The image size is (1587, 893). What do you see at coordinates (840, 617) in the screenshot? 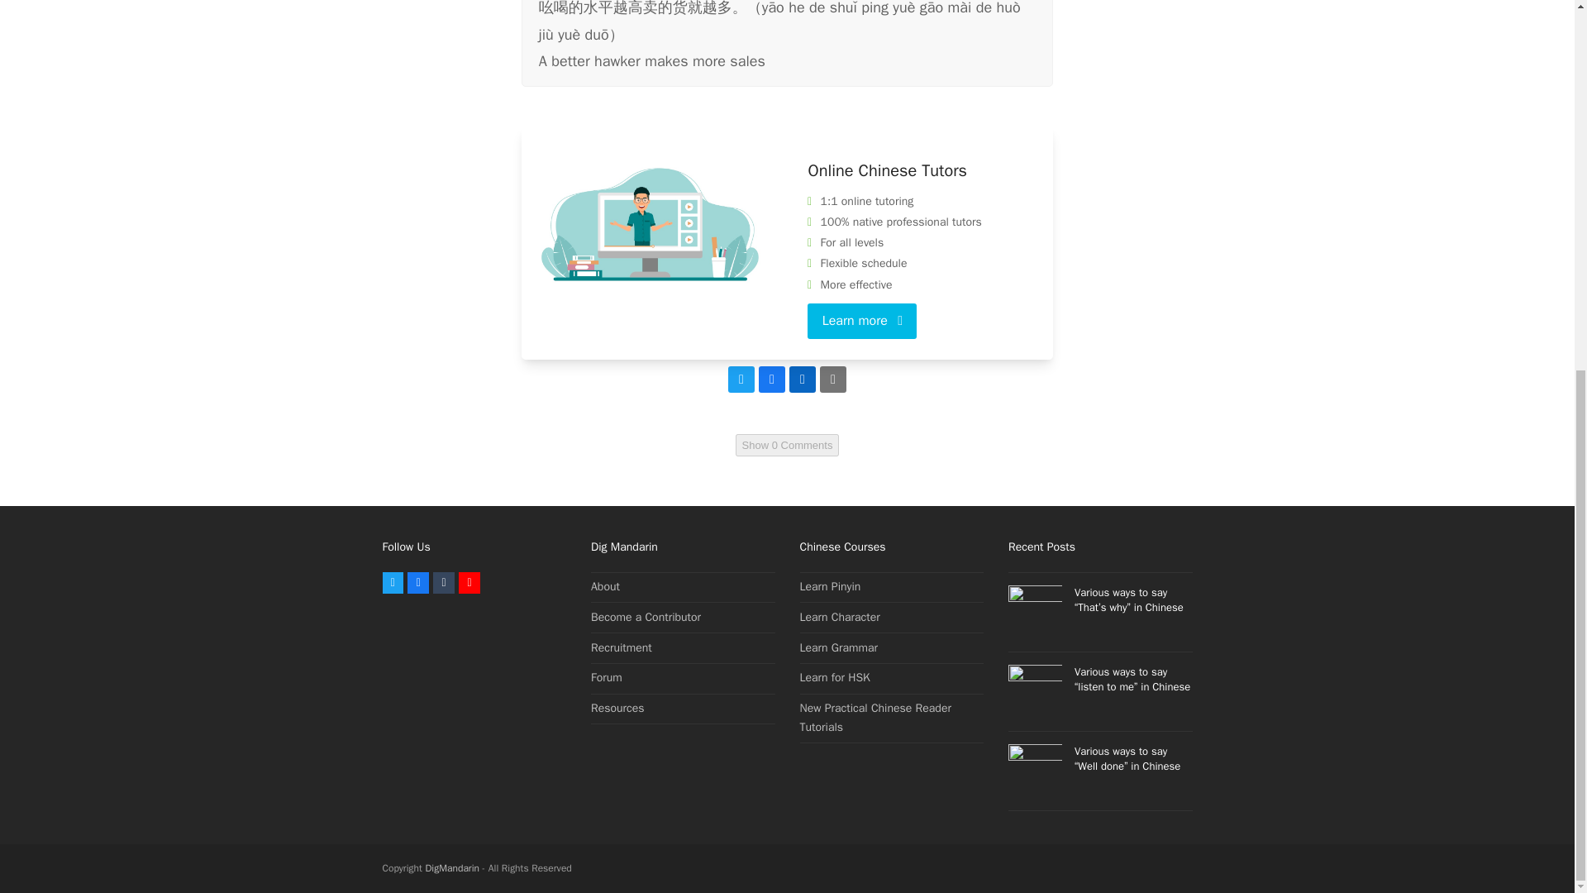
I see `Learn Character` at bounding box center [840, 617].